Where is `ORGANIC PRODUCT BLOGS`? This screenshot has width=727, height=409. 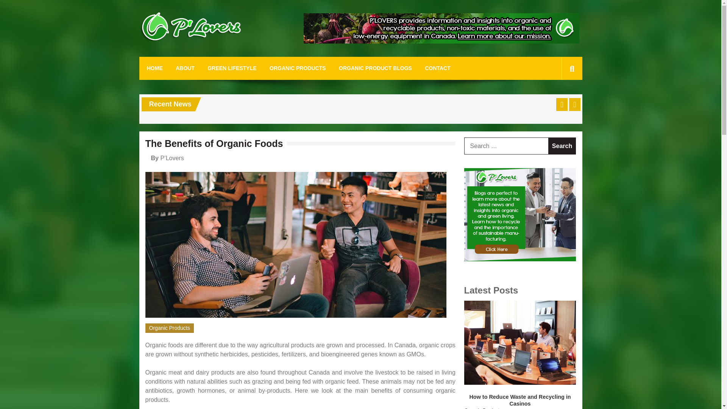
ORGANIC PRODUCT BLOGS is located at coordinates (375, 68).